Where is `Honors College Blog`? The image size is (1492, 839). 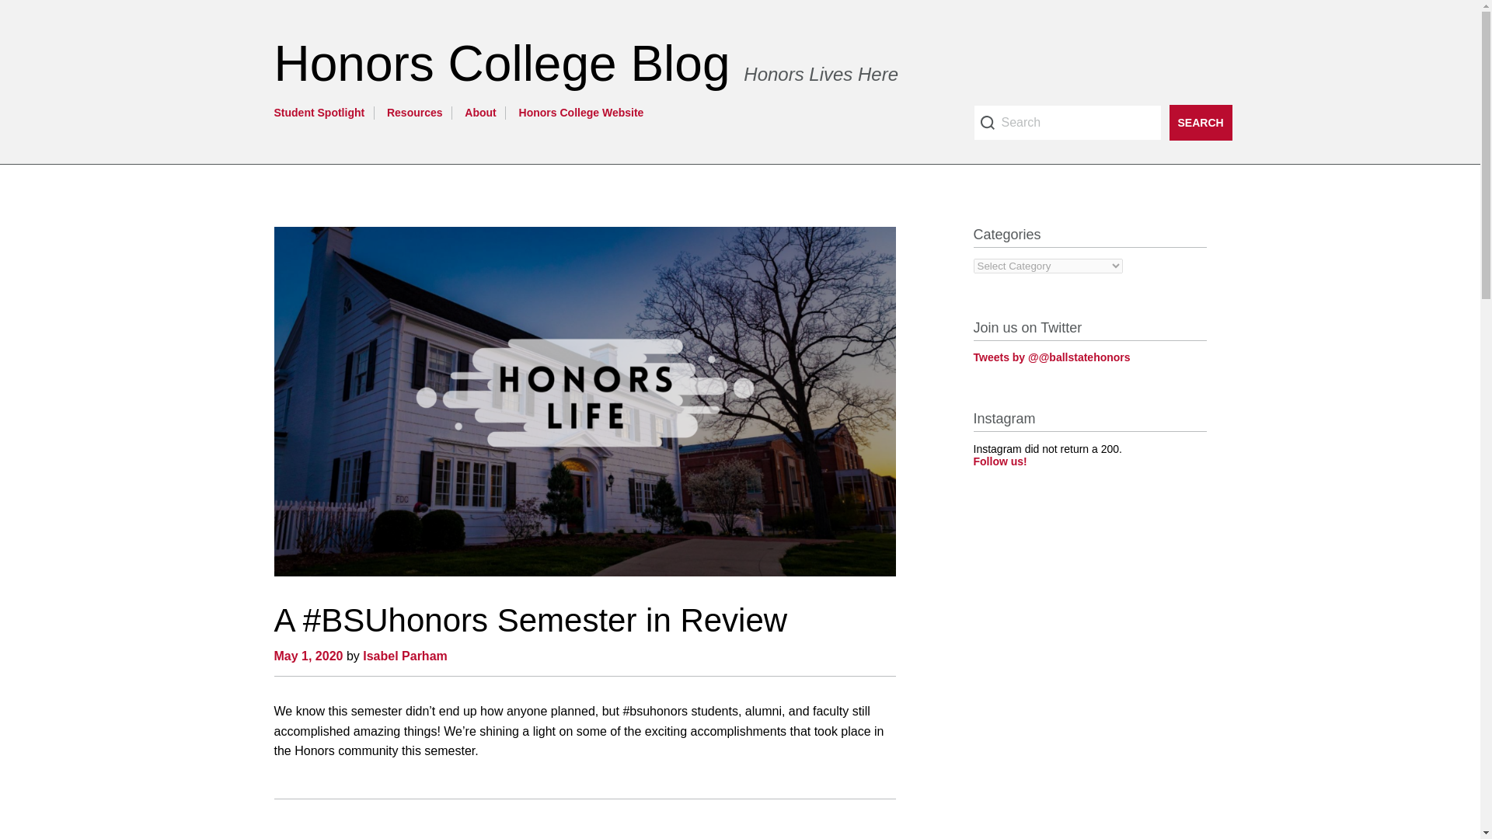 Honors College Blog is located at coordinates (508, 64).